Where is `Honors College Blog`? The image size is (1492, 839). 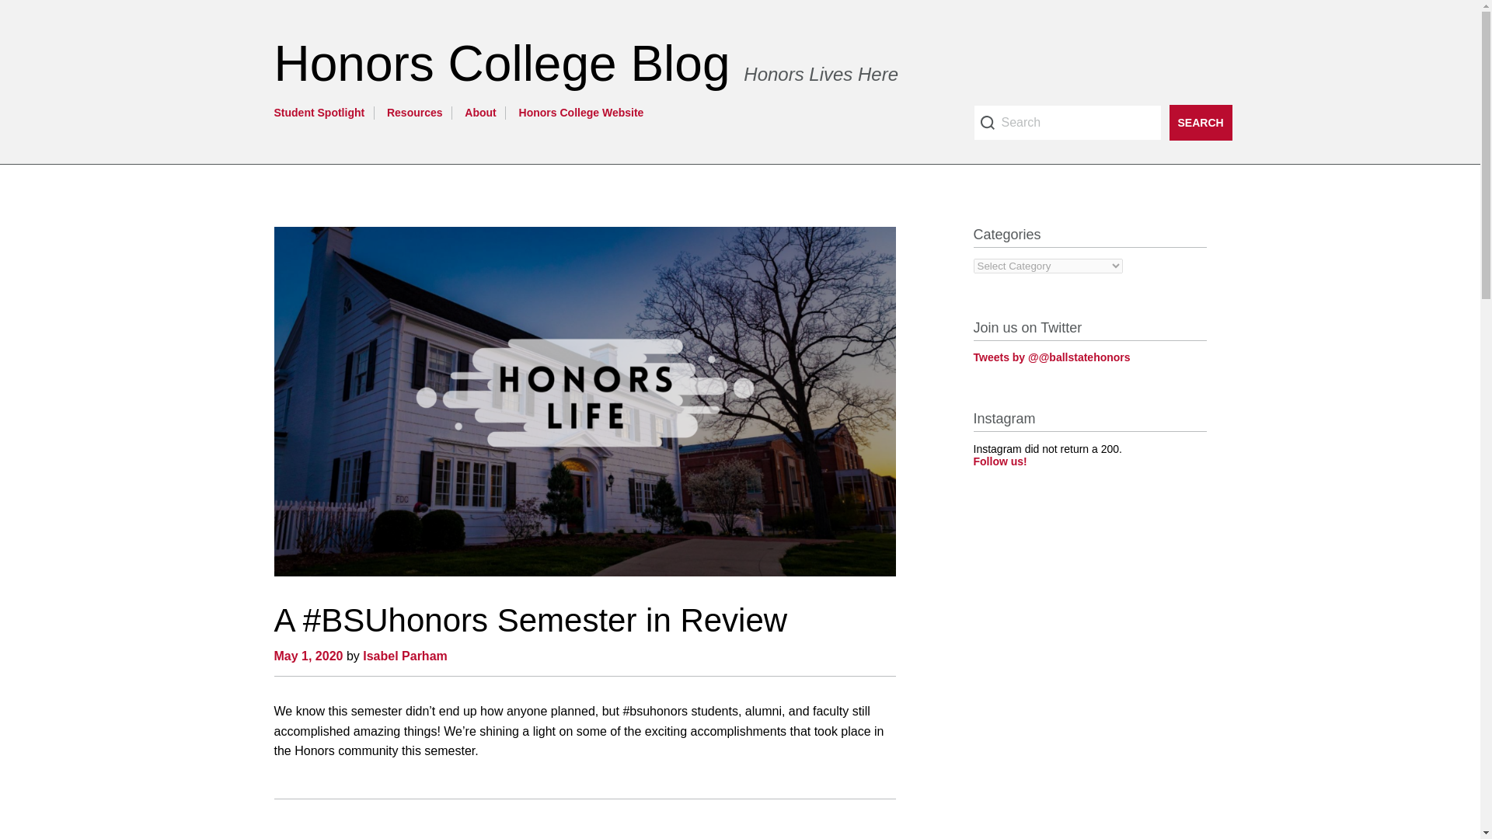 Honors College Blog is located at coordinates (508, 64).